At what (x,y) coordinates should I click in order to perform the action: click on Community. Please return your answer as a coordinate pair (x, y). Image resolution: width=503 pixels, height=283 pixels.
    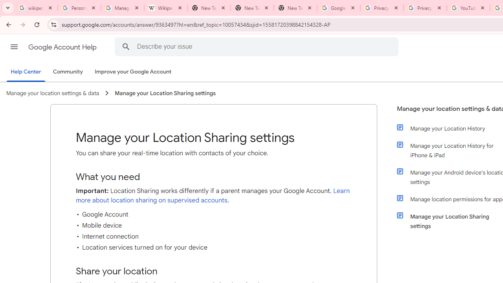
    Looking at the image, I should click on (68, 72).